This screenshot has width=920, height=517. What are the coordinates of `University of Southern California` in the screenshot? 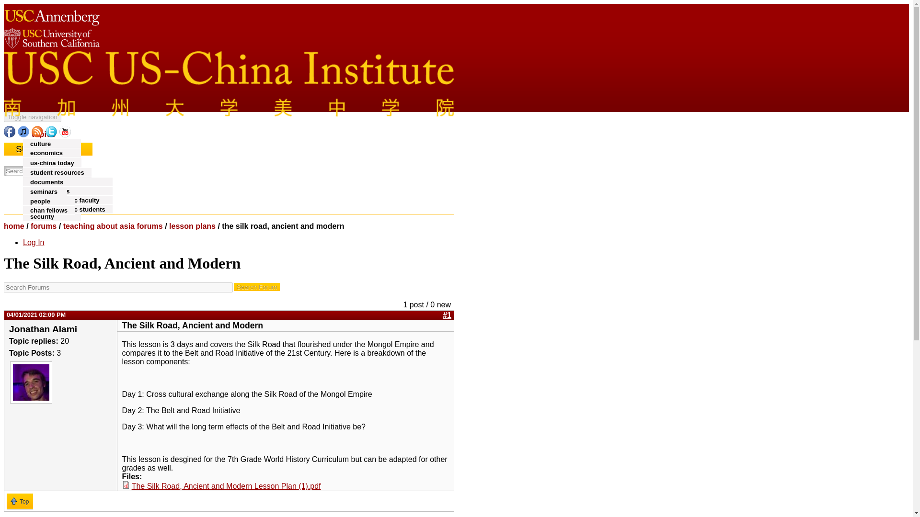 It's located at (51, 46).